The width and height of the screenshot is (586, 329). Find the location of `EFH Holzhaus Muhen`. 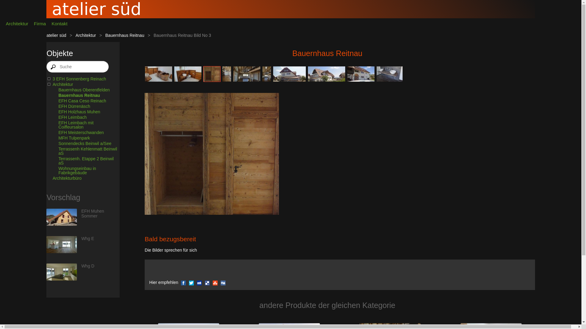

EFH Holzhaus Muhen is located at coordinates (86, 111).